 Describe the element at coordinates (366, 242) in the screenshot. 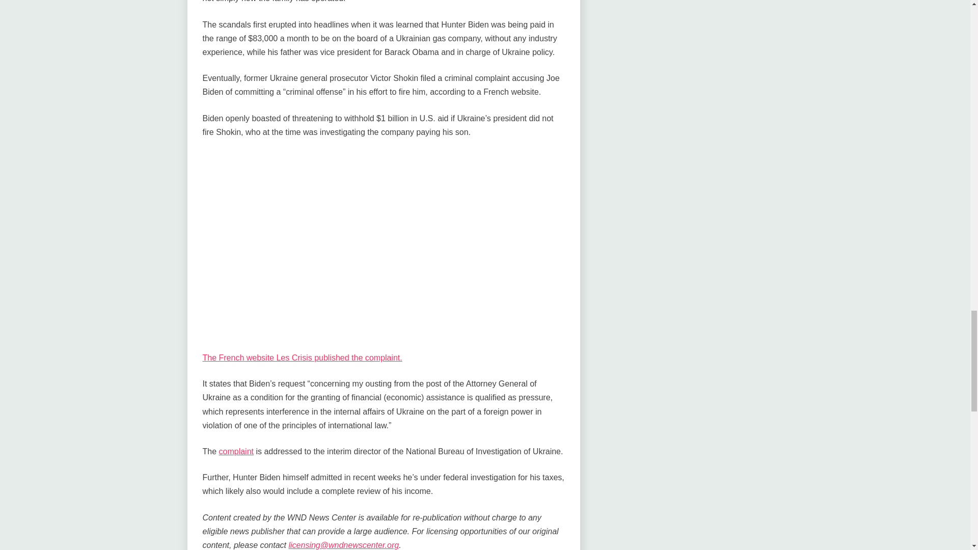

I see `Clip: Joe Biden on Responding to Russian Cyberattacks` at that location.